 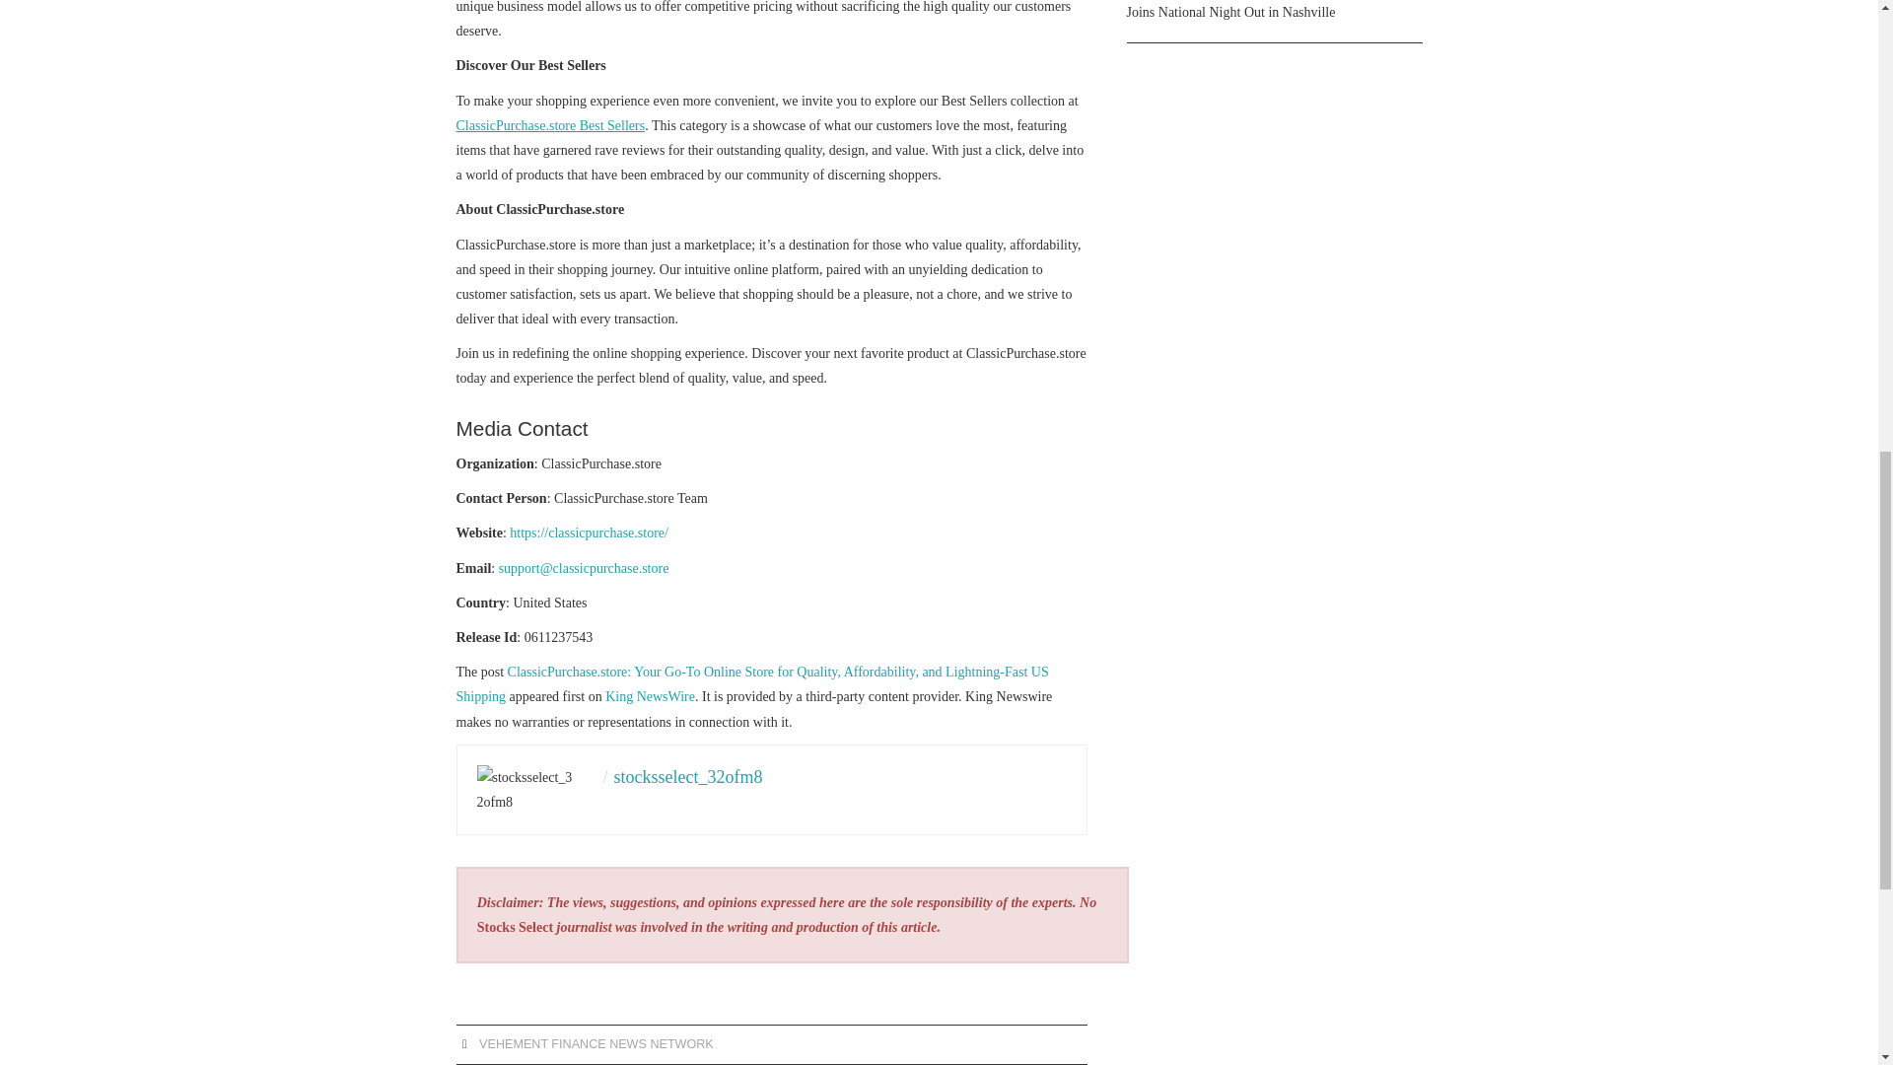 I want to click on ClassicPurchase.store Best Sellers, so click(x=550, y=125).